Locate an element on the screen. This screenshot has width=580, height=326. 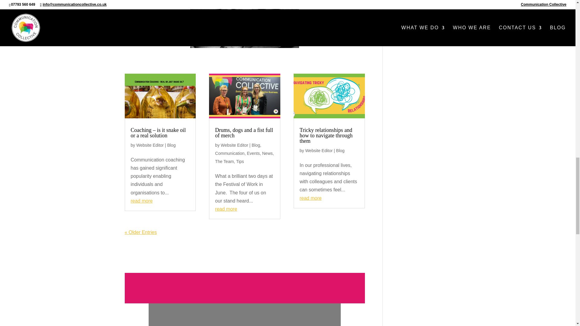
Posts by Website Editor is located at coordinates (150, 145).